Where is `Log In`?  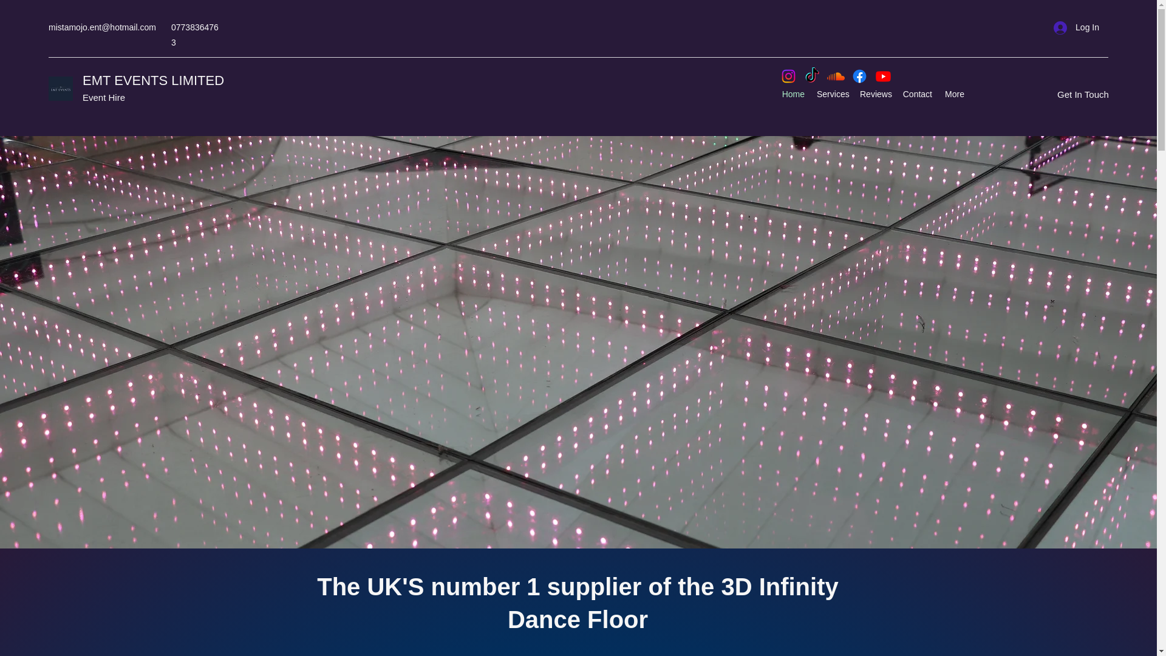
Log In is located at coordinates (1076, 27).